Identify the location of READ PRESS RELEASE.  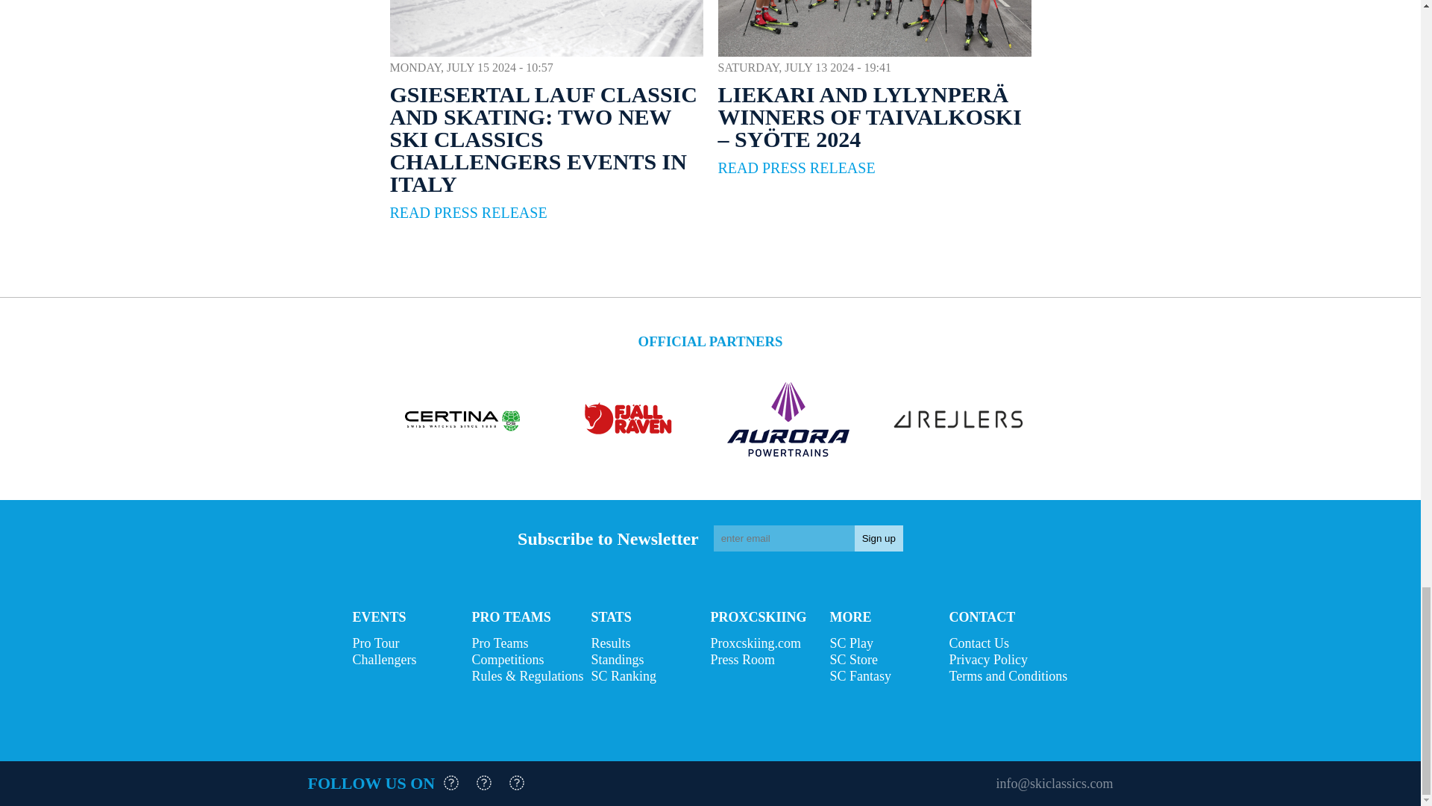
(796, 167).